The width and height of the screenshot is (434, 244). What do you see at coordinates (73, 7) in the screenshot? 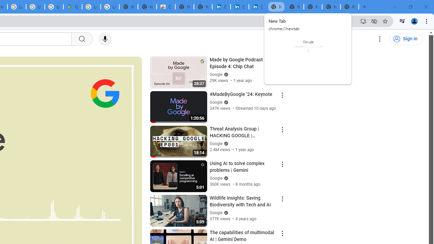
I see `Google Maps` at bounding box center [73, 7].